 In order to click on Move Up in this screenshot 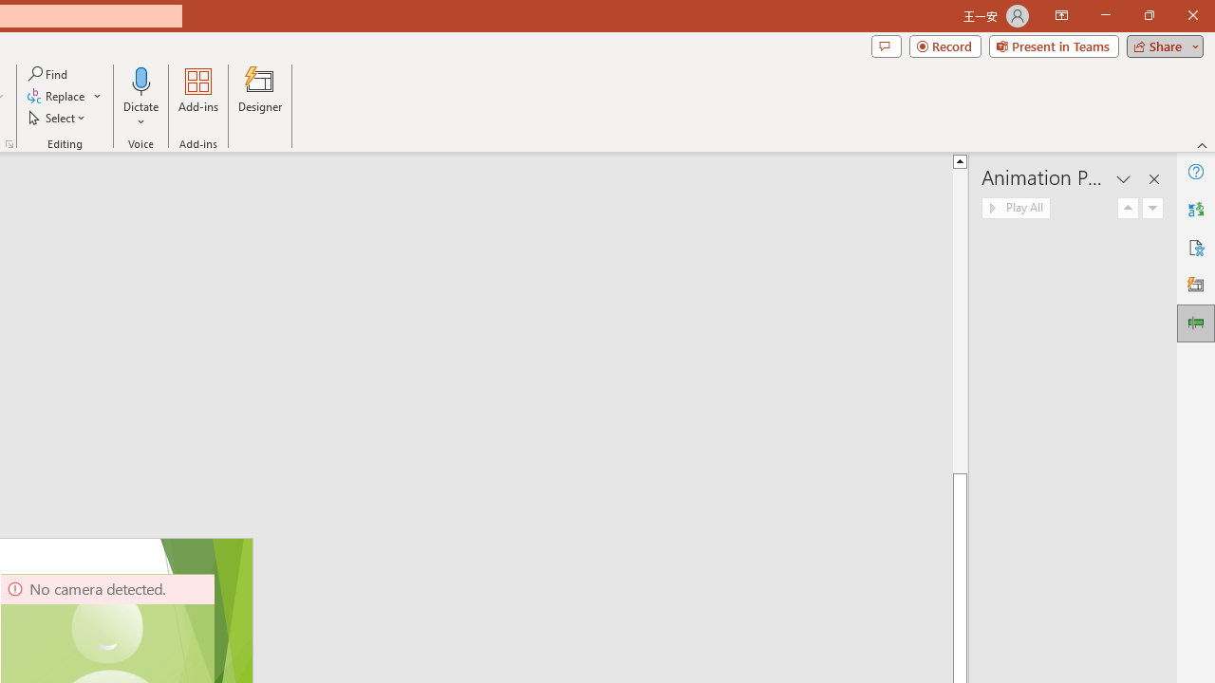, I will do `click(1128, 209)`.